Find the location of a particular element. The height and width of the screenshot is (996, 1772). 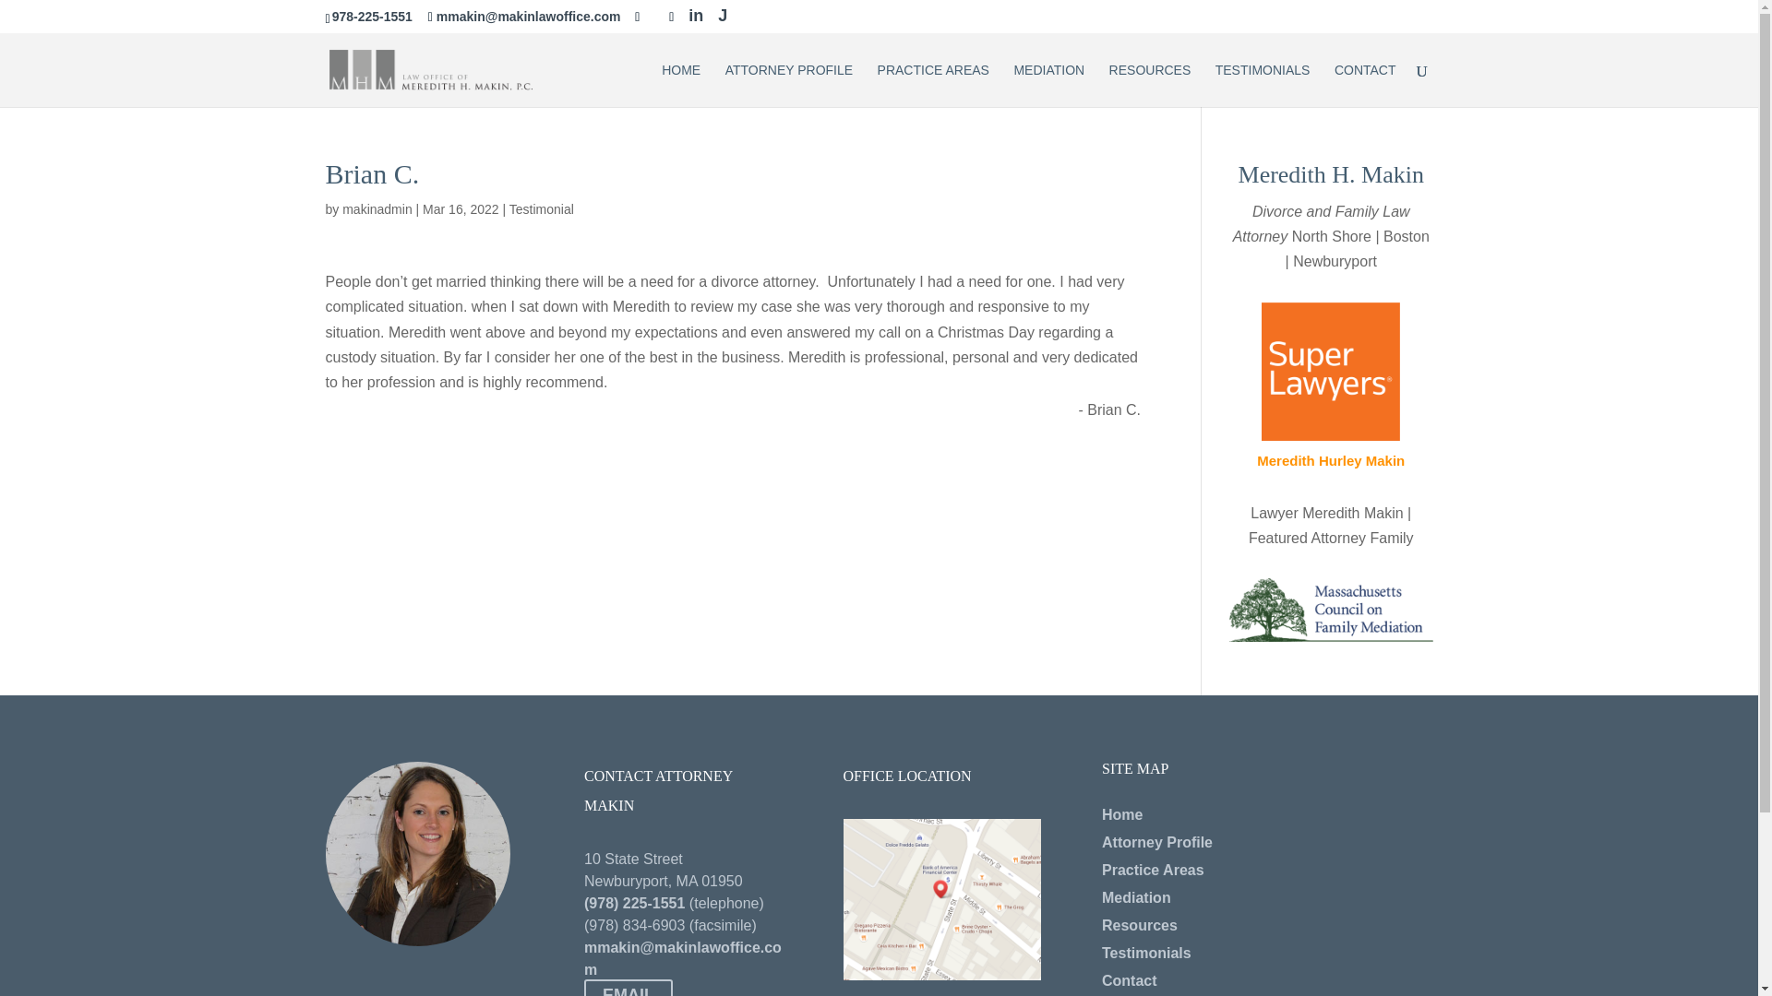

Lawyer Meredith Makin is located at coordinates (1327, 513).